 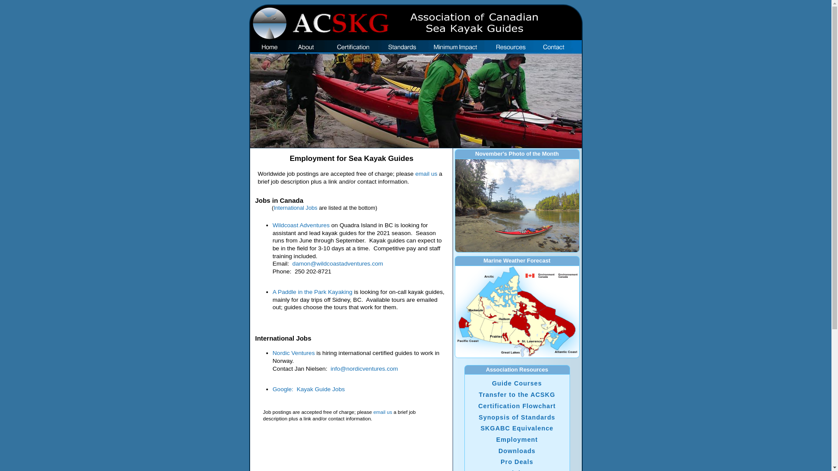 I want to click on Employment, so click(x=517, y=440).